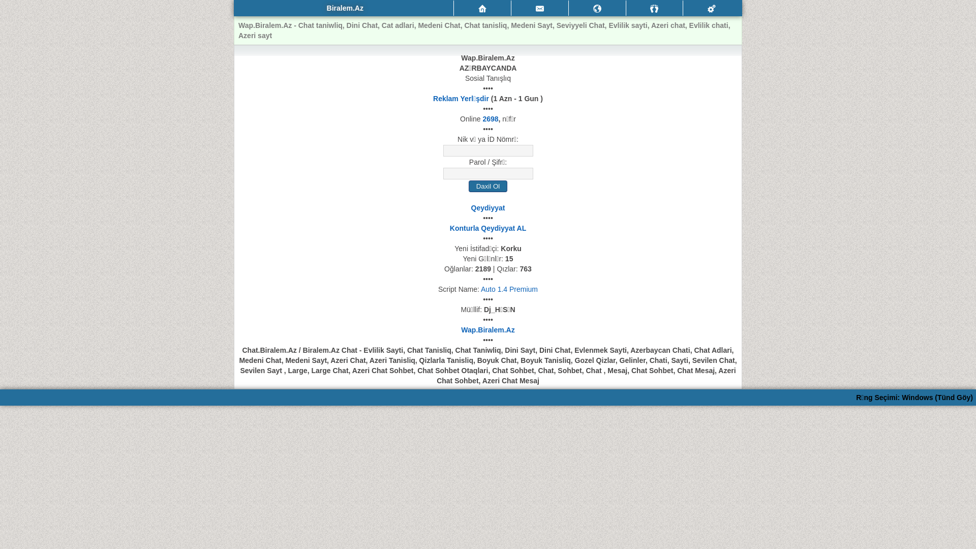 The height and width of the screenshot is (549, 976). Describe the element at coordinates (654, 9) in the screenshot. I see `Qonaqlar` at that location.